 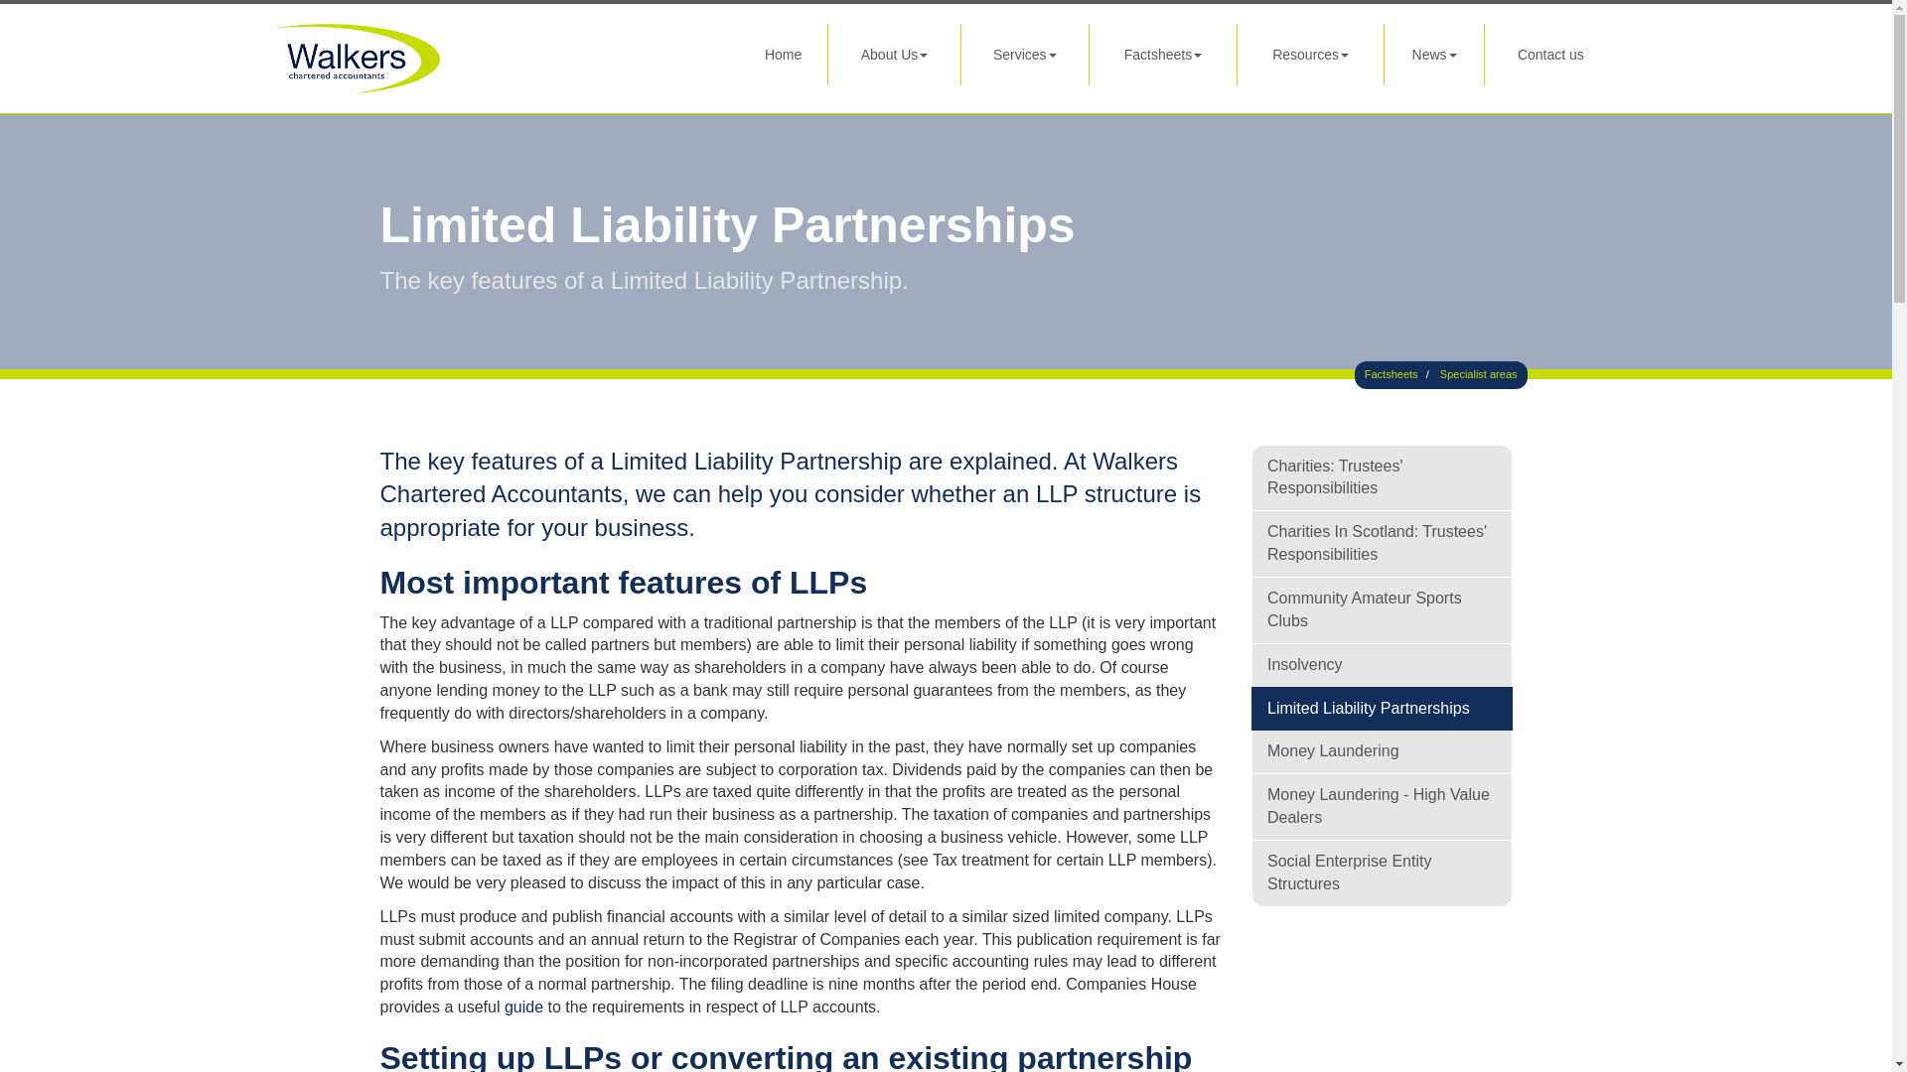 What do you see at coordinates (783, 54) in the screenshot?
I see `Home` at bounding box center [783, 54].